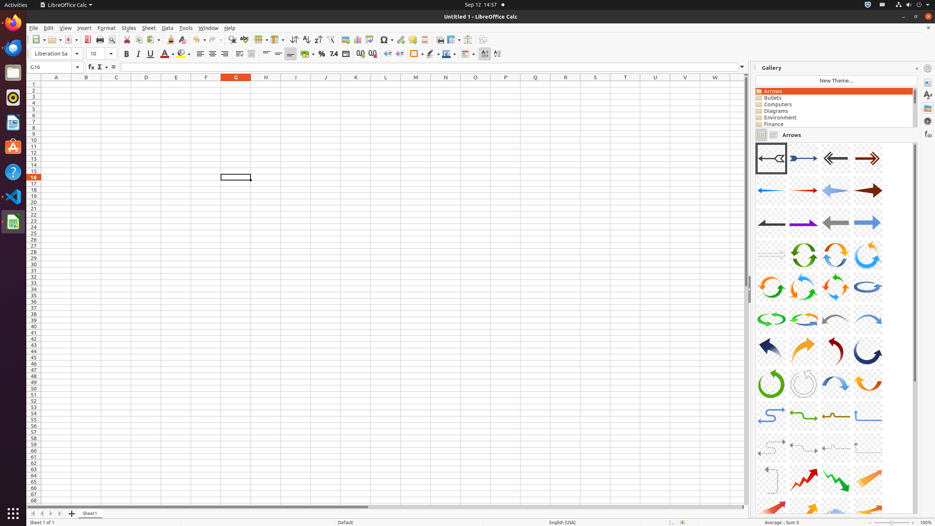 Image resolution: width=935 pixels, height=526 pixels. Describe the element at coordinates (868, 287) in the screenshot. I see `A20-CircleArrow-LightBlue` at that location.